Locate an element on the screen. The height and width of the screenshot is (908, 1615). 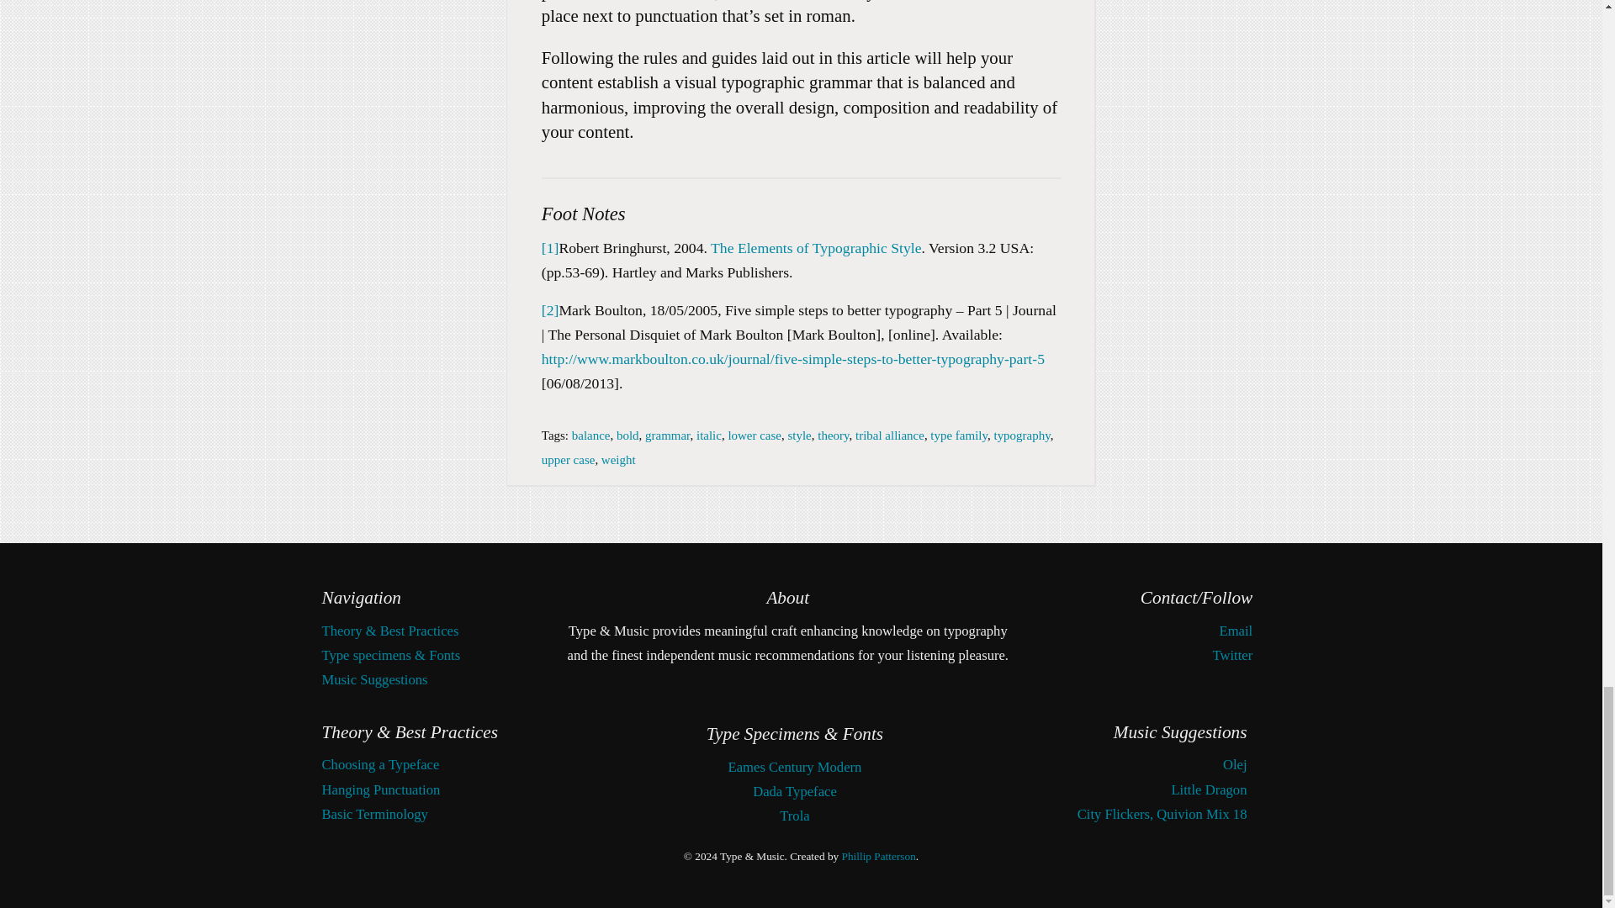
Music Suggestions is located at coordinates (374, 679).